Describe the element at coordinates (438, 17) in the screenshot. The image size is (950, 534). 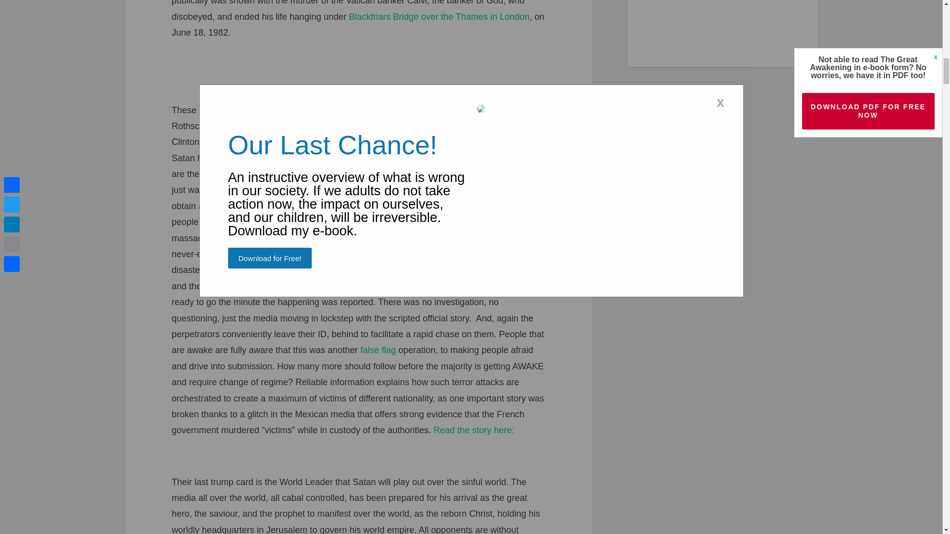
I see `Blackfriars Bridge over the Thames in London` at that location.